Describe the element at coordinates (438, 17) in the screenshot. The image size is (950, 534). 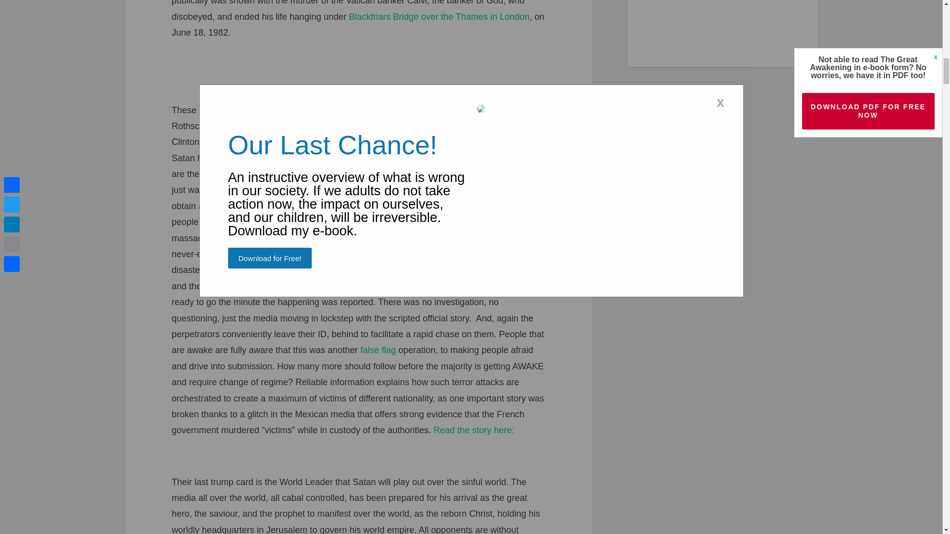
I see `Blackfriars Bridge over the Thames in London` at that location.